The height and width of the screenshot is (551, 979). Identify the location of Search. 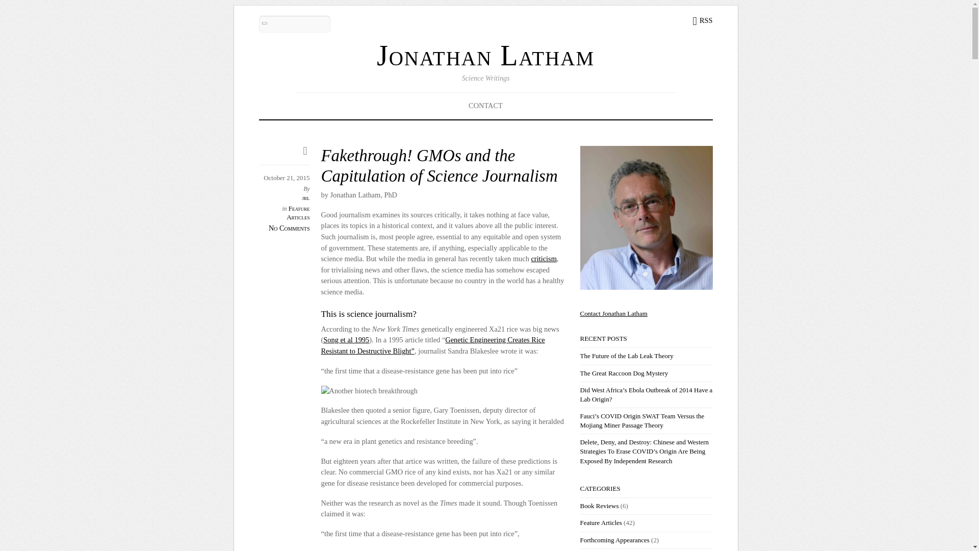
(295, 24).